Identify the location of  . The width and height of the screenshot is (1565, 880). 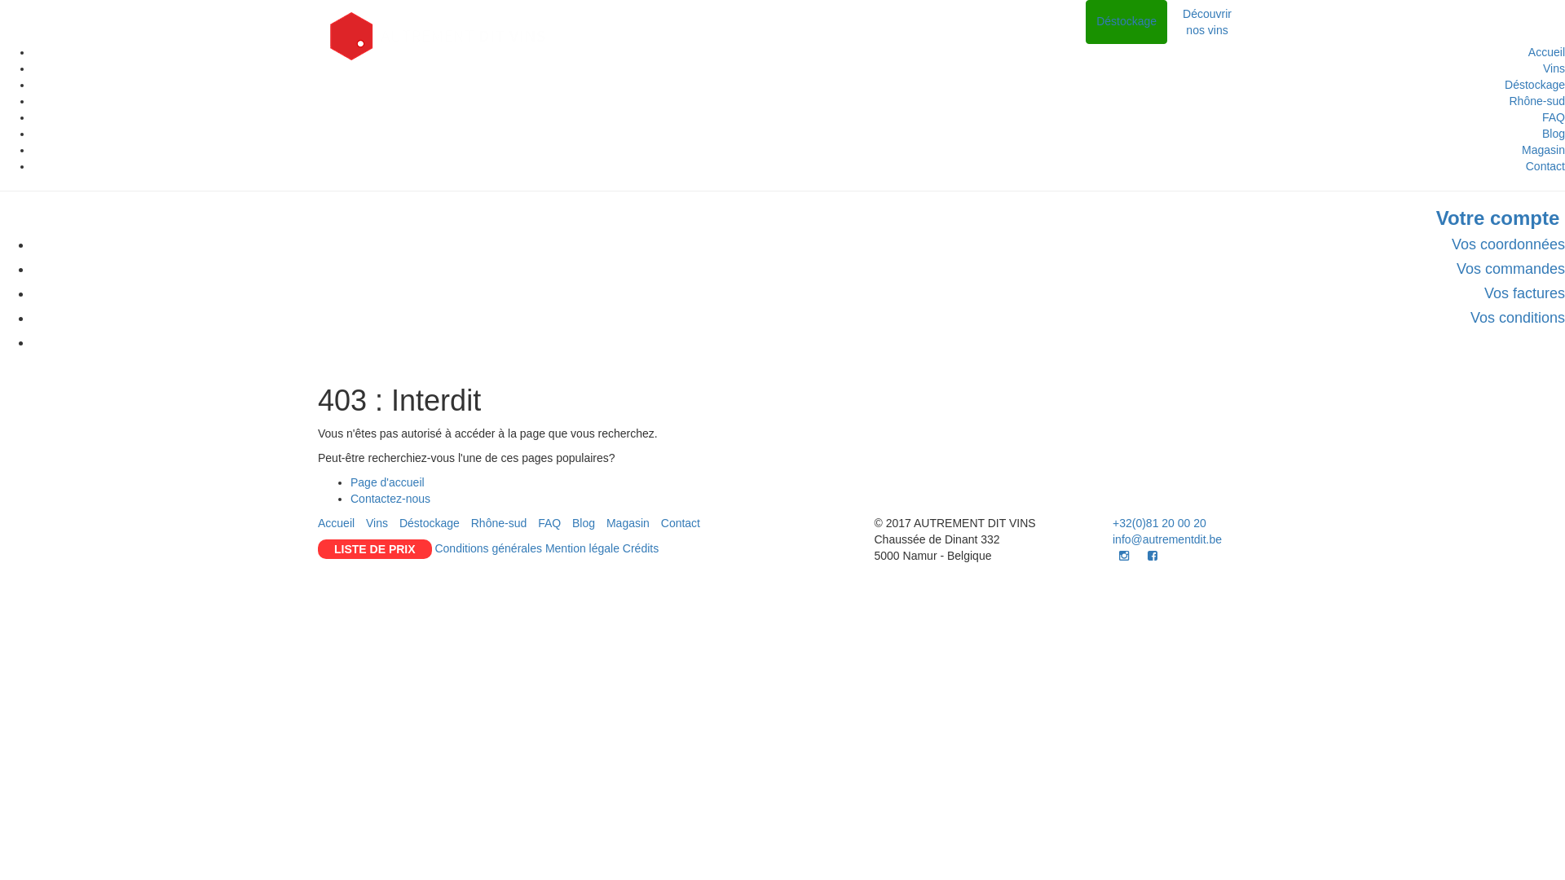
(1114, 556).